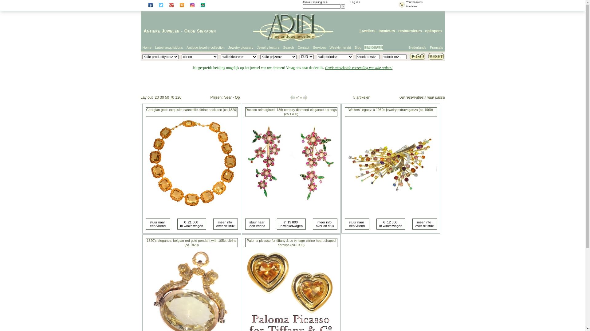 This screenshot has width=590, height=331. I want to click on Search, so click(289, 48).